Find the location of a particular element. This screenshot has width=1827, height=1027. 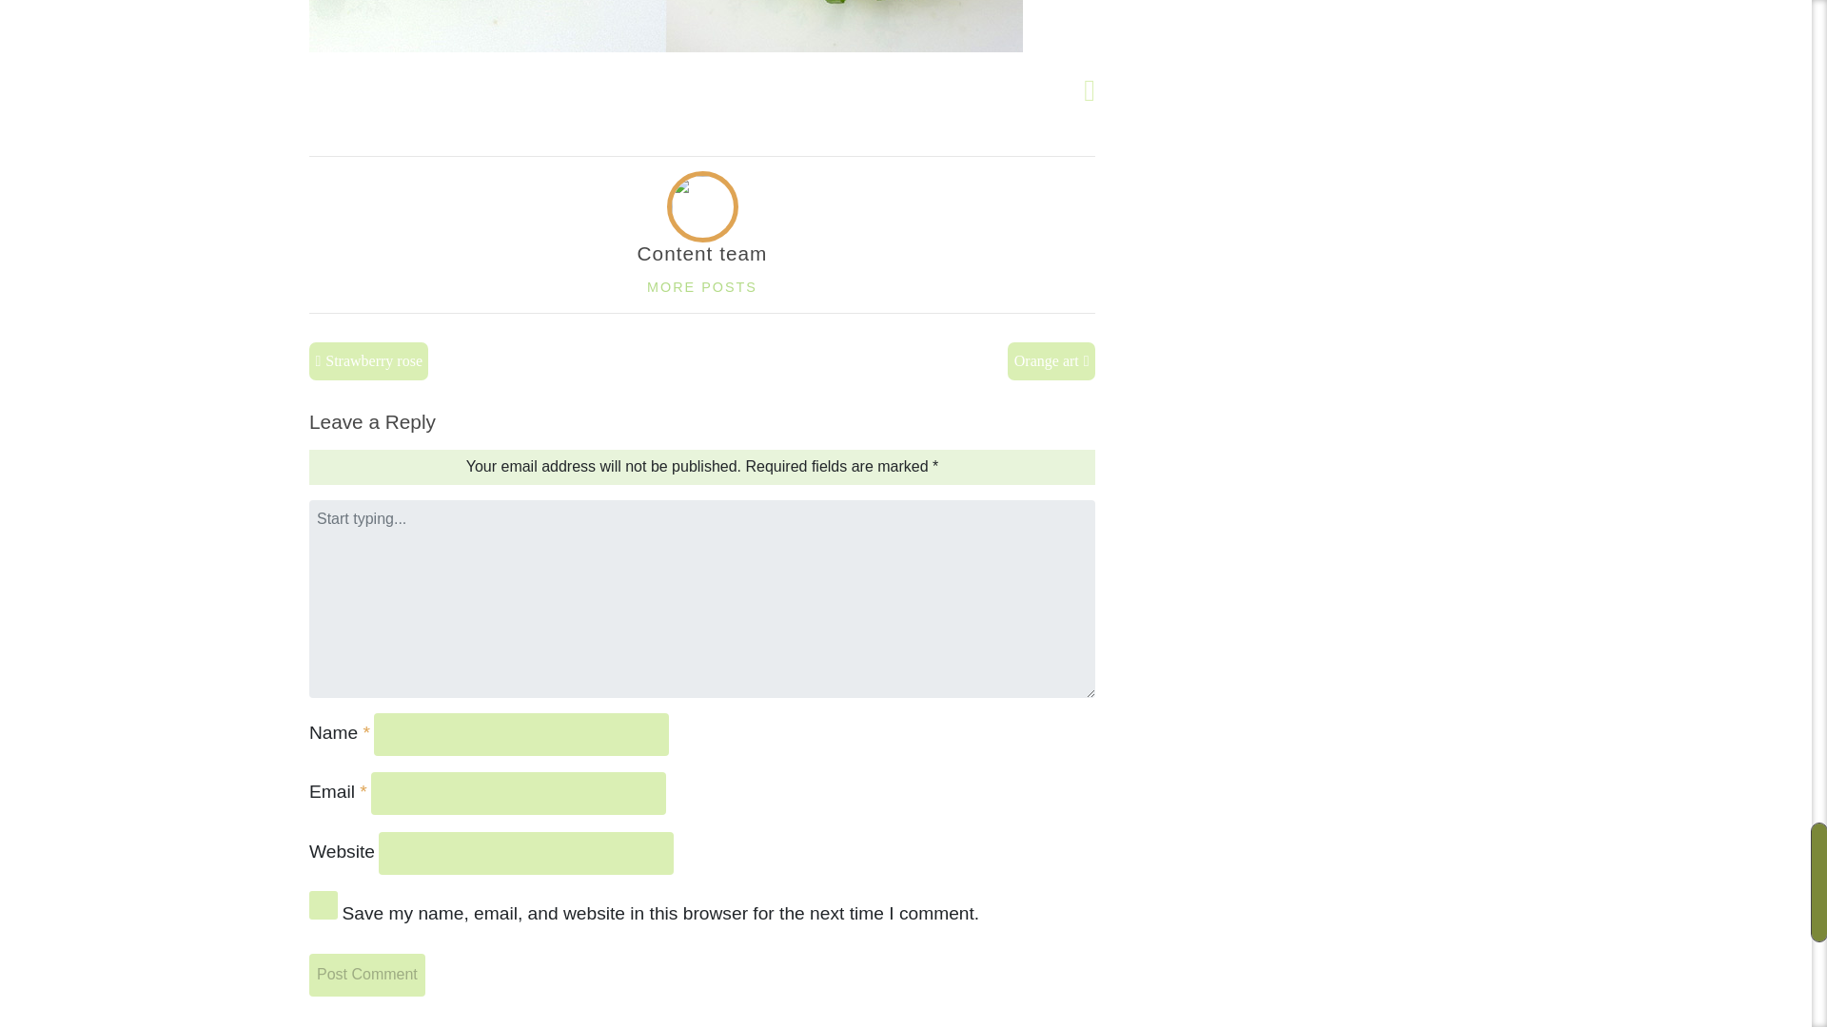

Orange art is located at coordinates (1051, 360).